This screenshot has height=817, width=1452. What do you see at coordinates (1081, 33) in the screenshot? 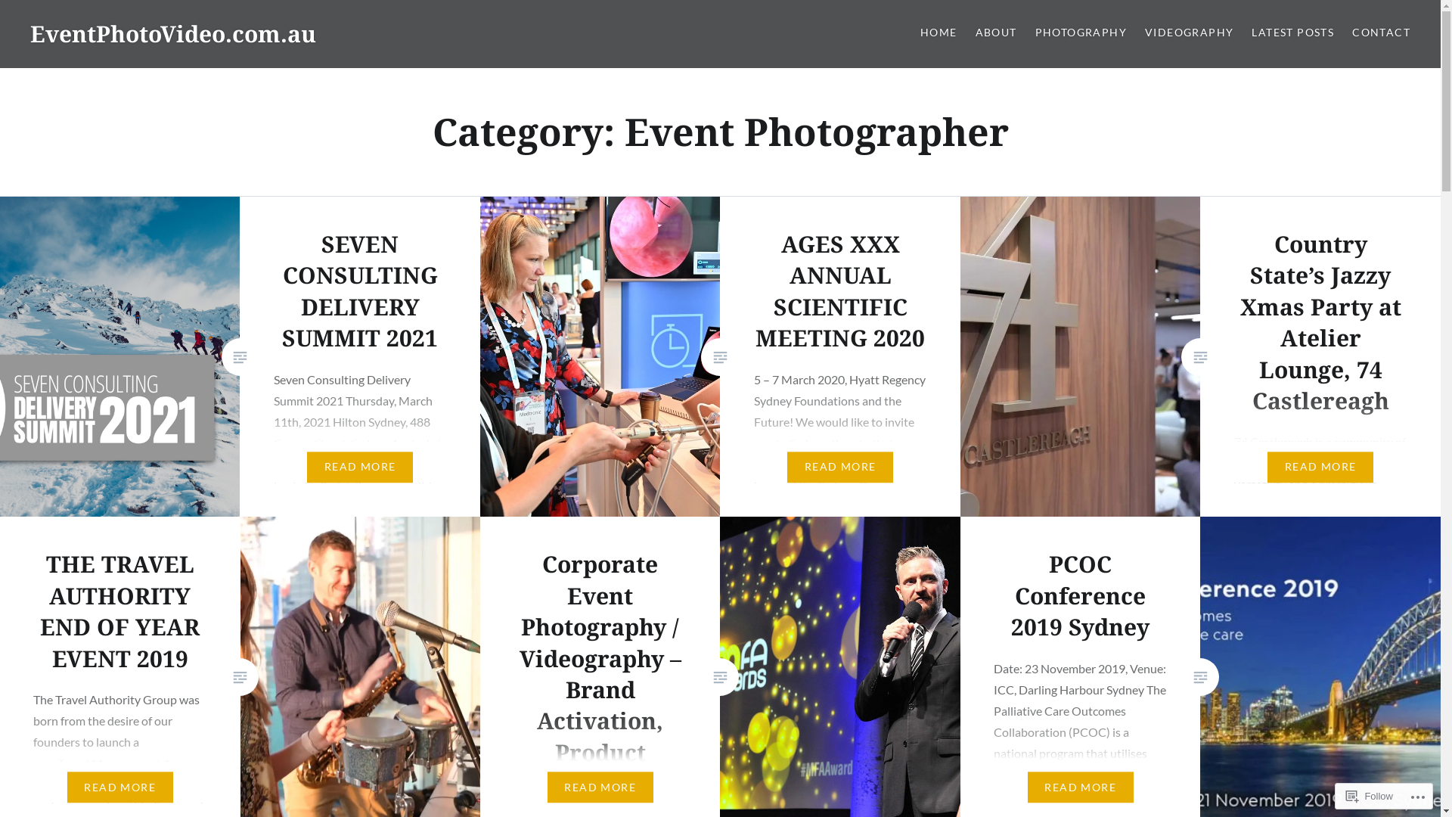
I see `PHOTOGRAPHY` at bounding box center [1081, 33].